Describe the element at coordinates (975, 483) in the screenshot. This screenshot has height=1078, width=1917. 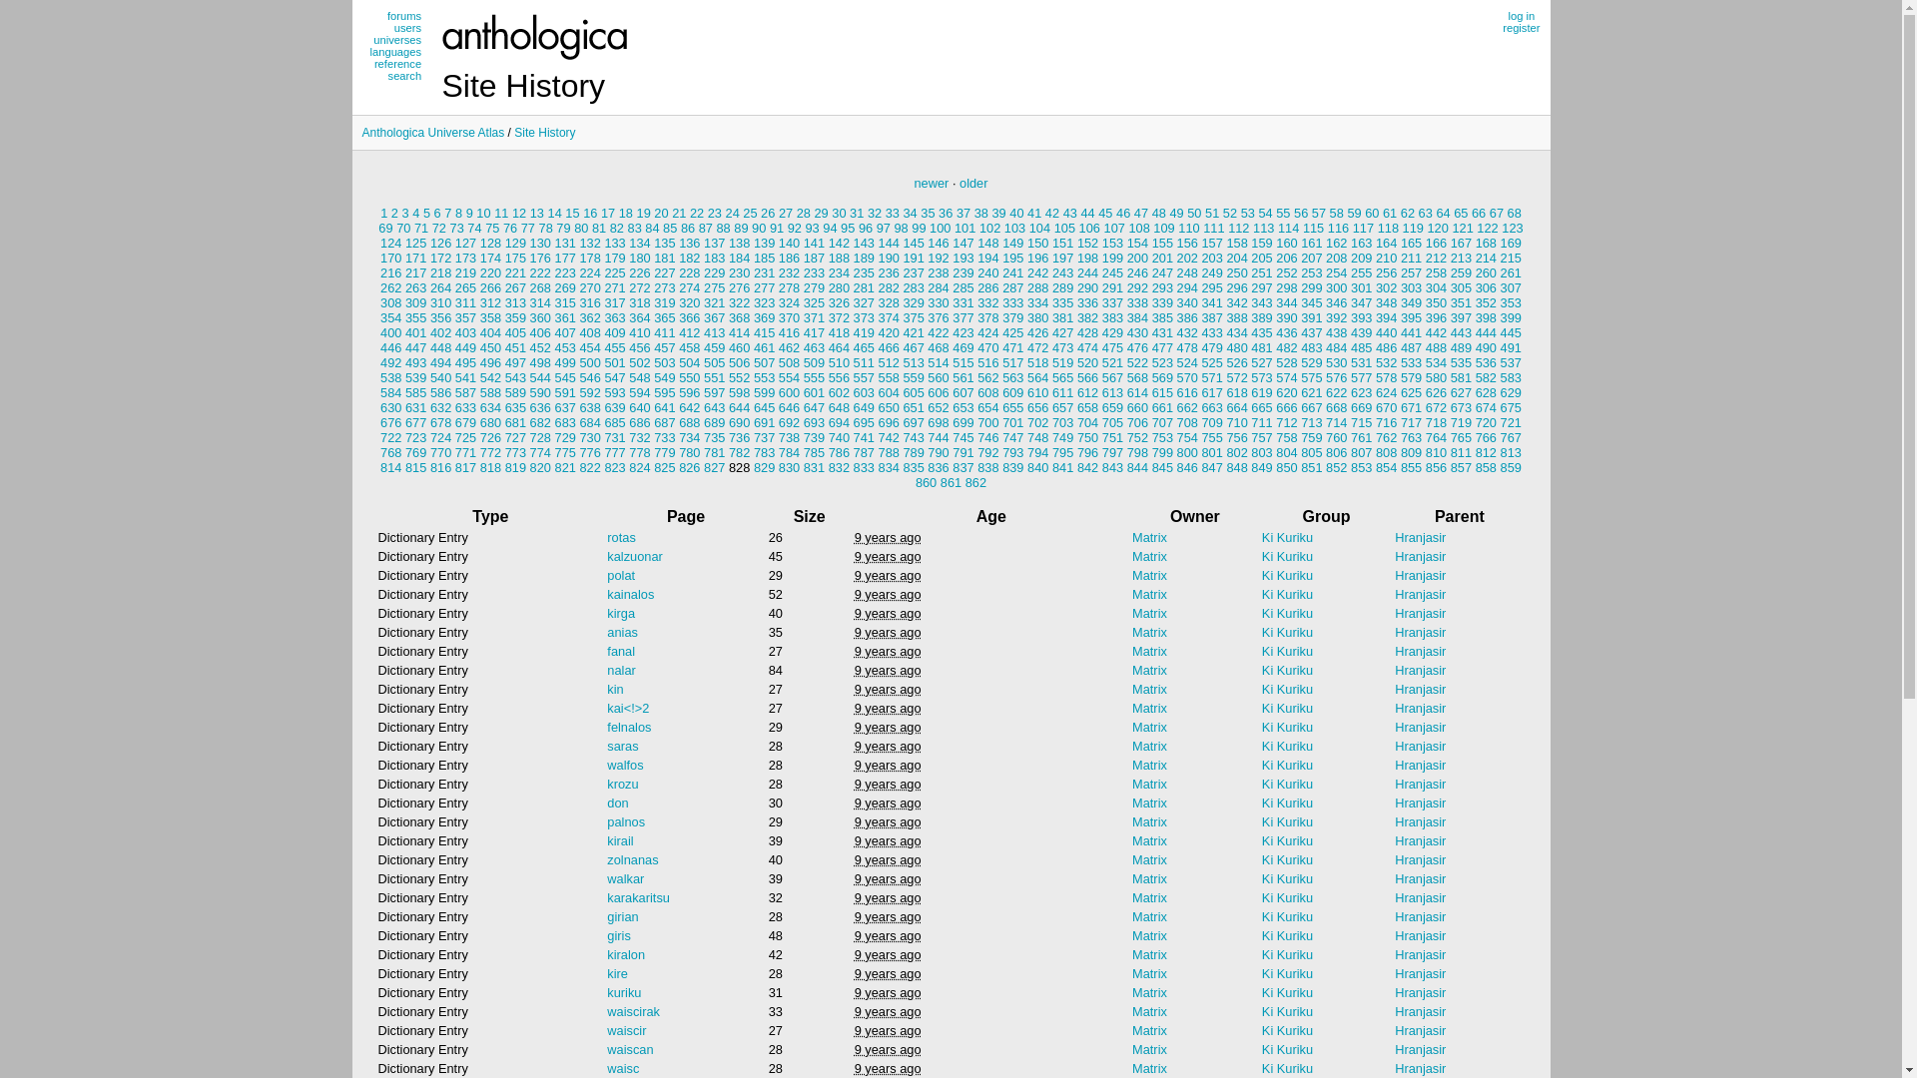
I see `862` at that location.